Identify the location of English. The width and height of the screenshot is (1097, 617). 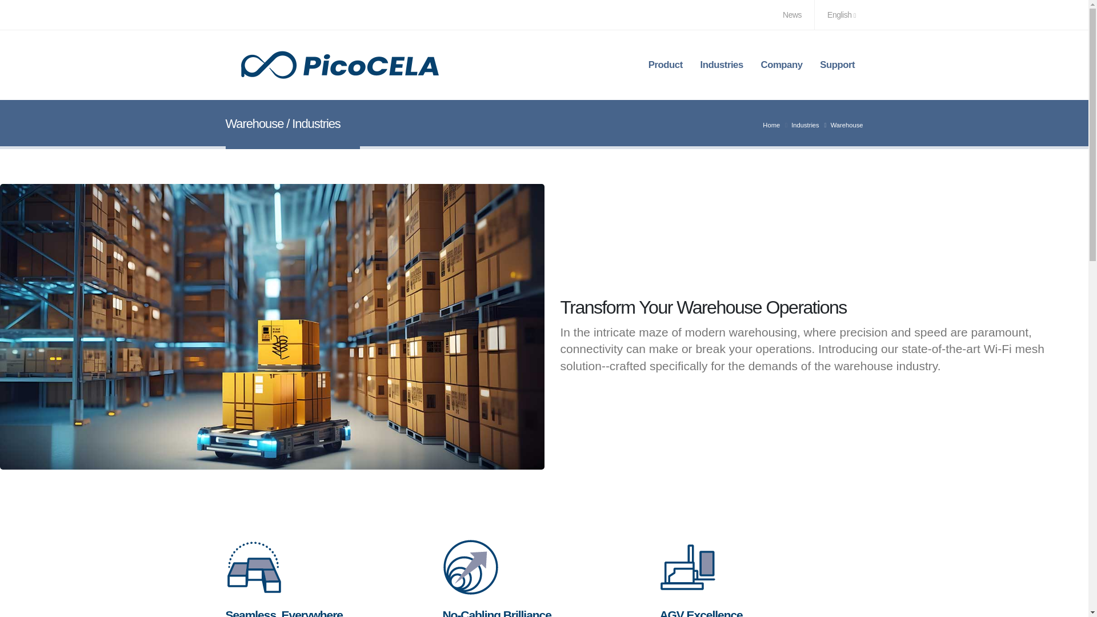
(842, 15).